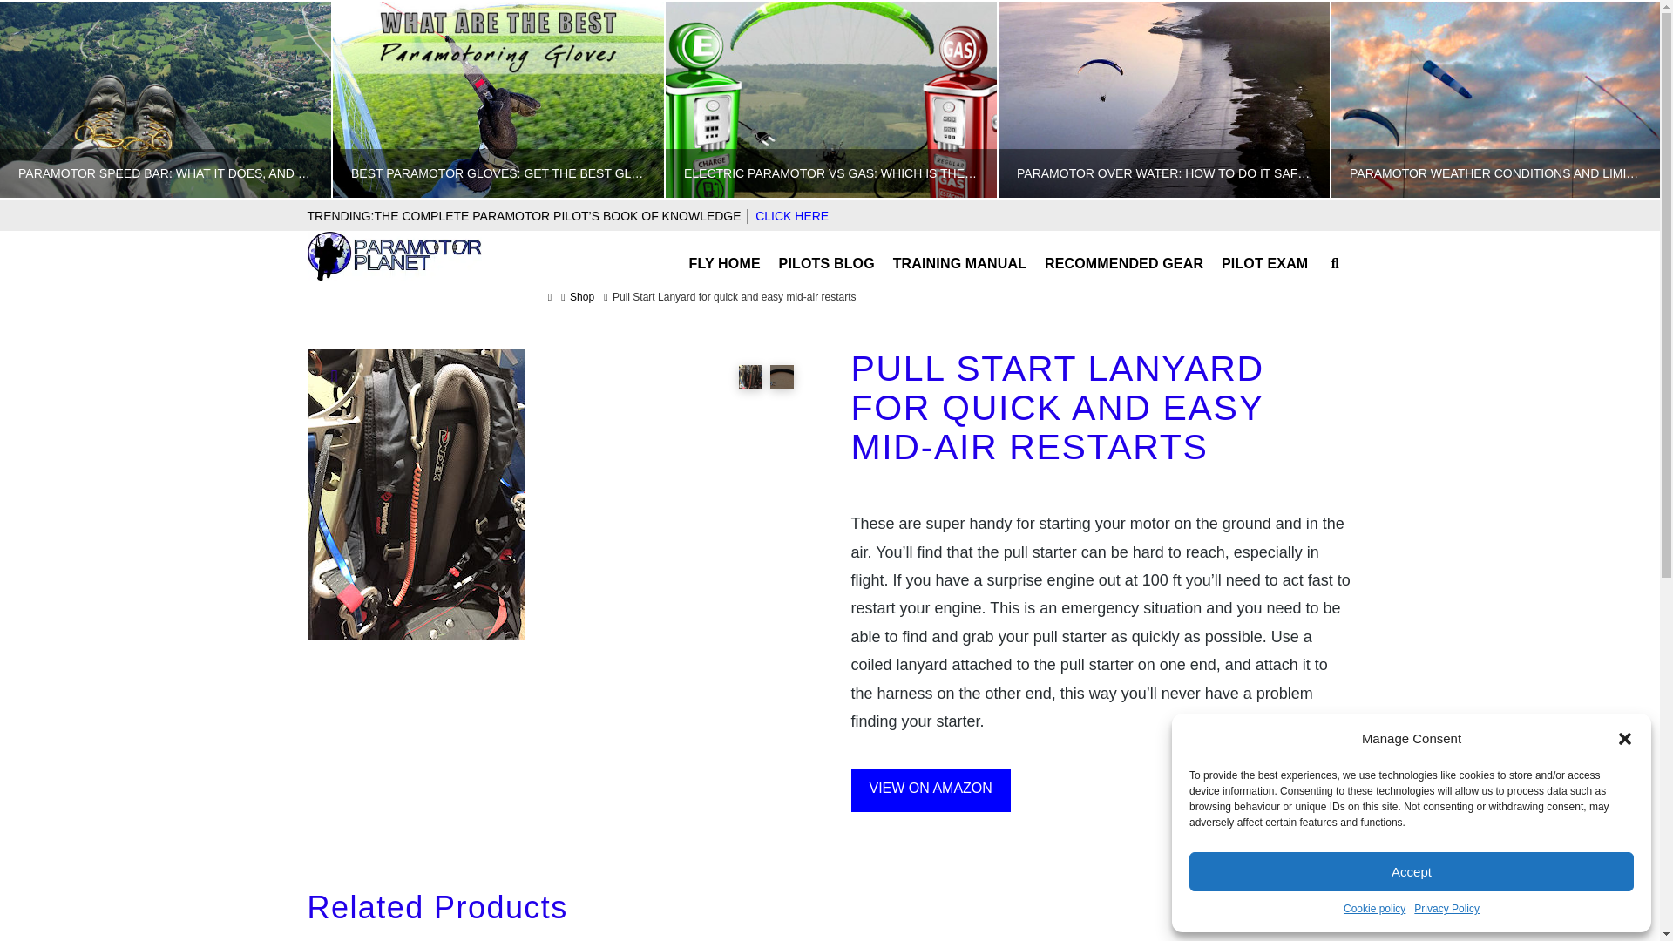  What do you see at coordinates (734, 296) in the screenshot?
I see `You Are Here` at bounding box center [734, 296].